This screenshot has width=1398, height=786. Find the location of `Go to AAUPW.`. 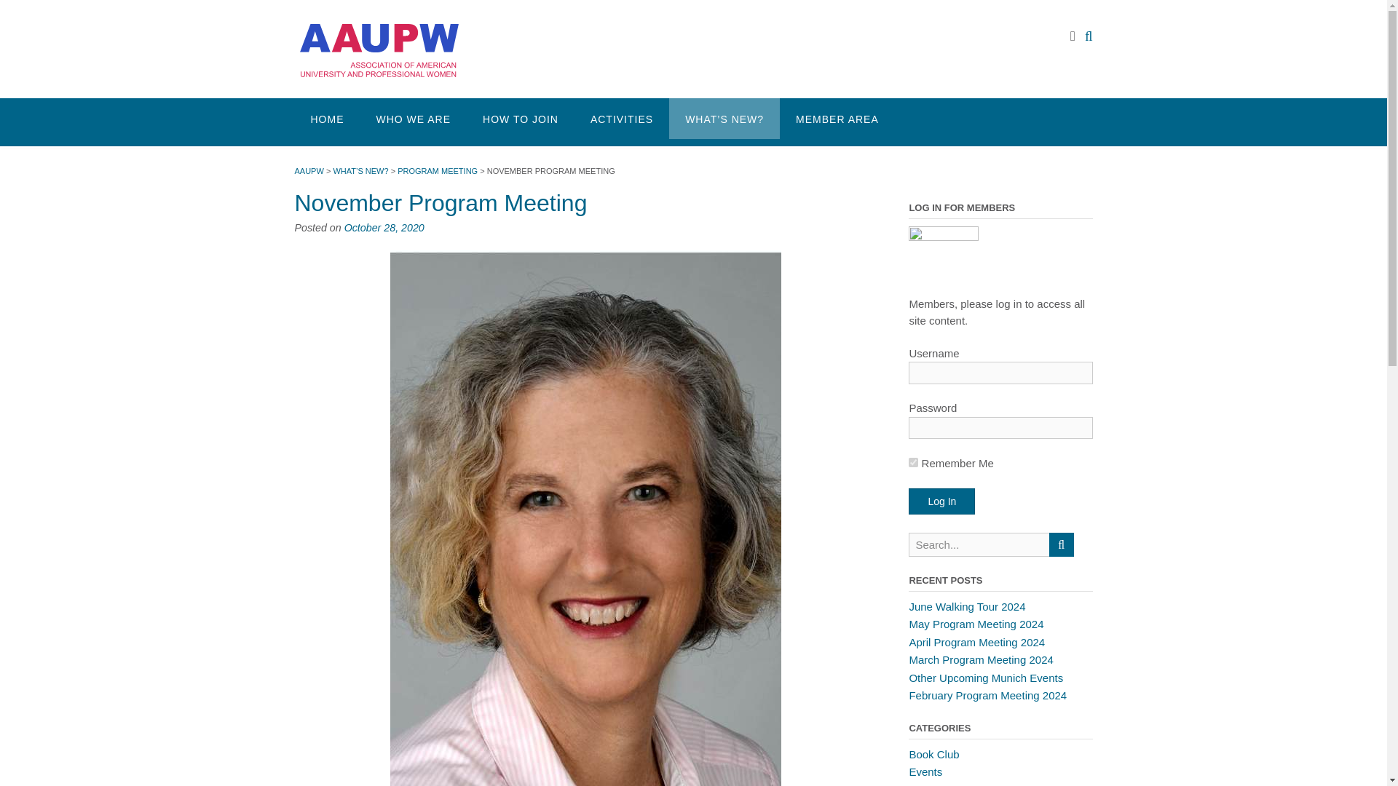

Go to AAUPW. is located at coordinates (308, 170).